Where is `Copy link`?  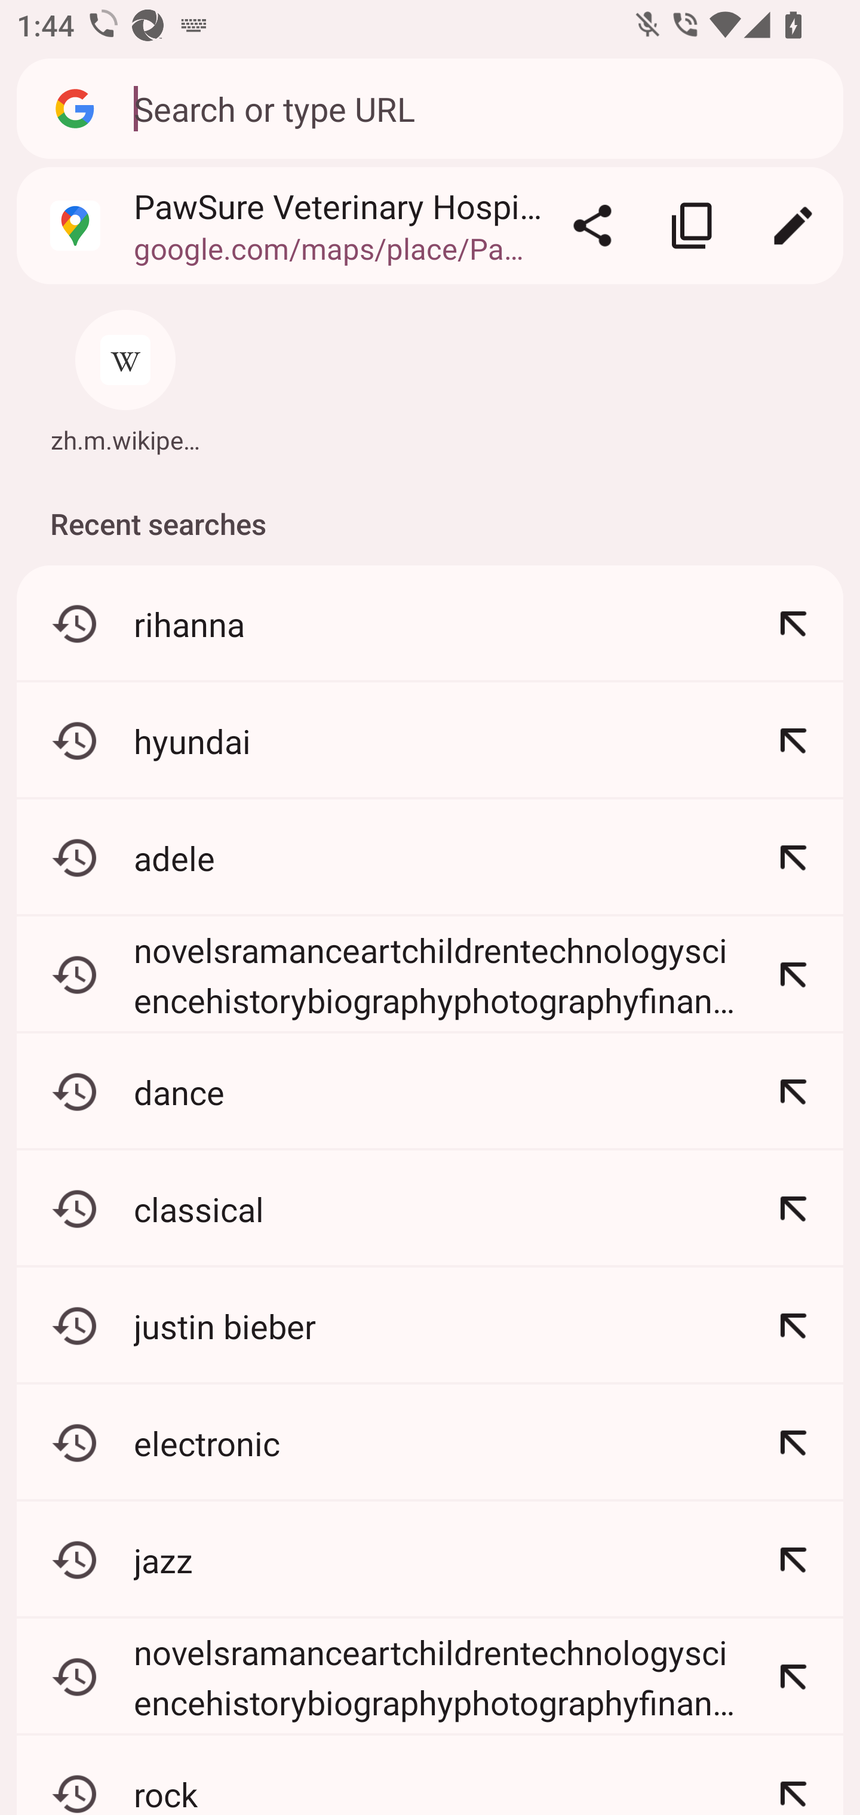
Copy link is located at coordinates (693, 226).